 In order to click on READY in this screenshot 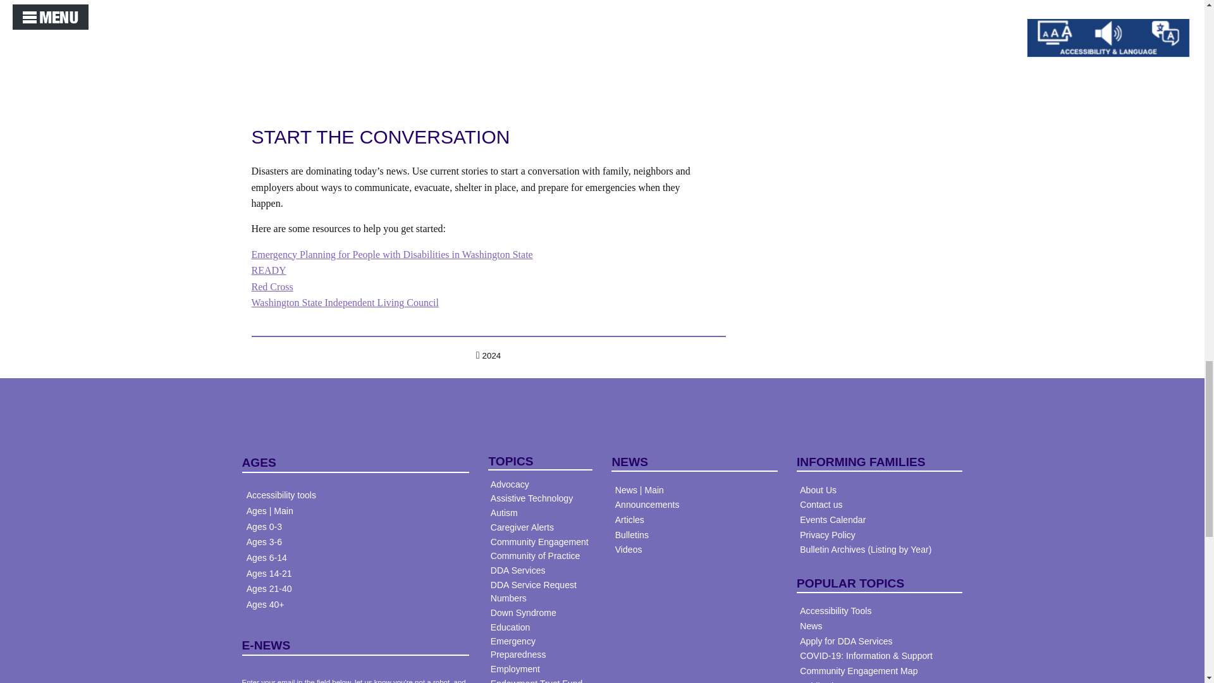, I will do `click(269, 271)`.